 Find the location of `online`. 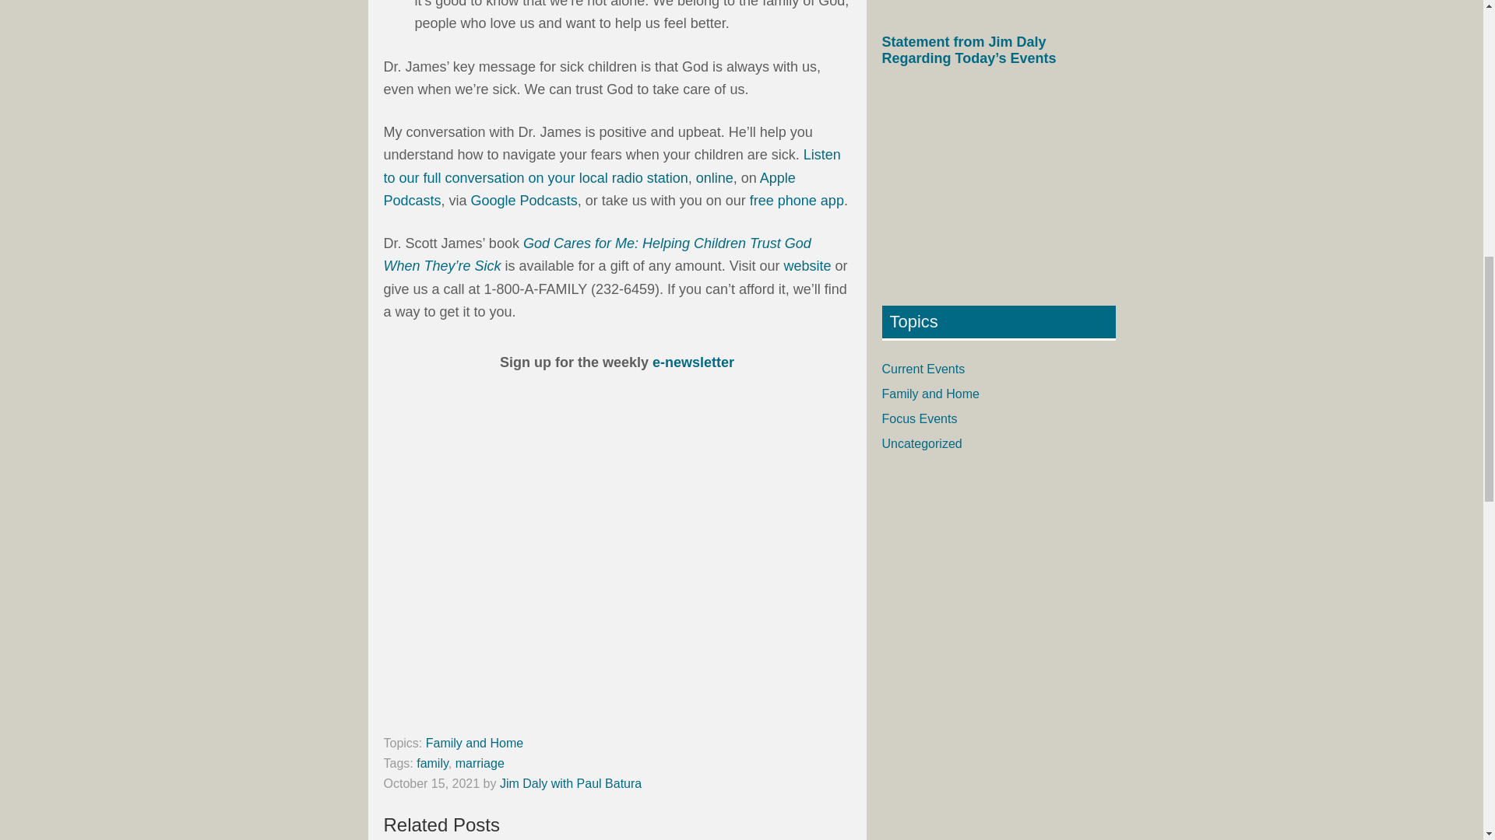

online is located at coordinates (715, 177).